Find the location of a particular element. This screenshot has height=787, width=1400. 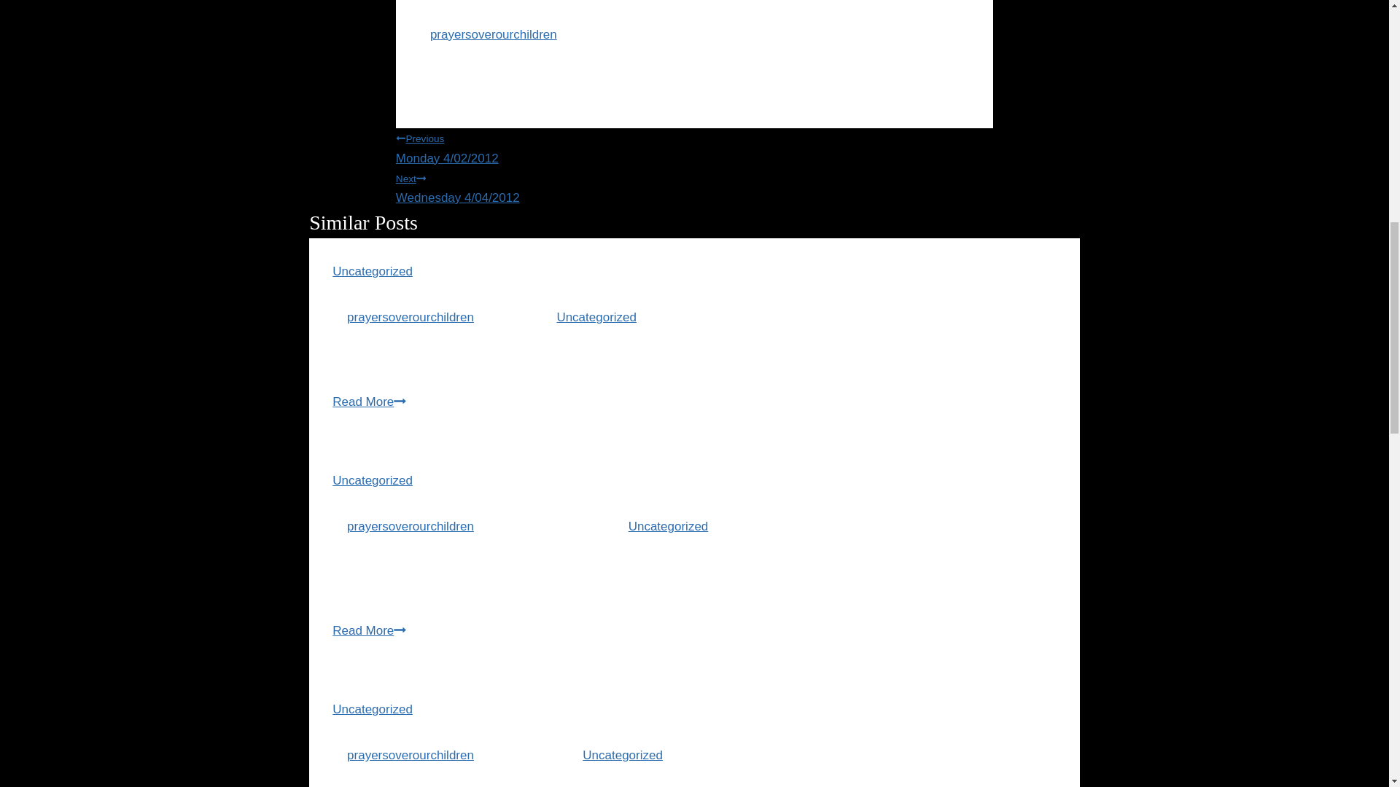

Uncategorized is located at coordinates (373, 271).